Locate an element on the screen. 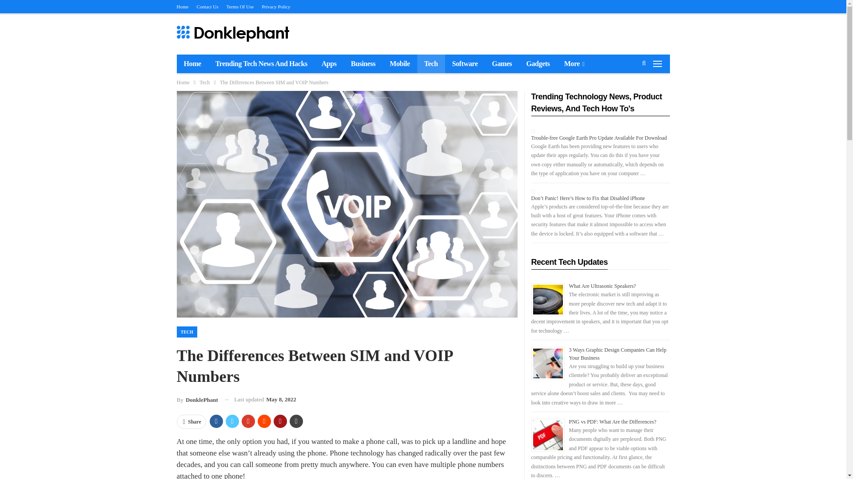 This screenshot has height=479, width=853. Tech is located at coordinates (431, 64).